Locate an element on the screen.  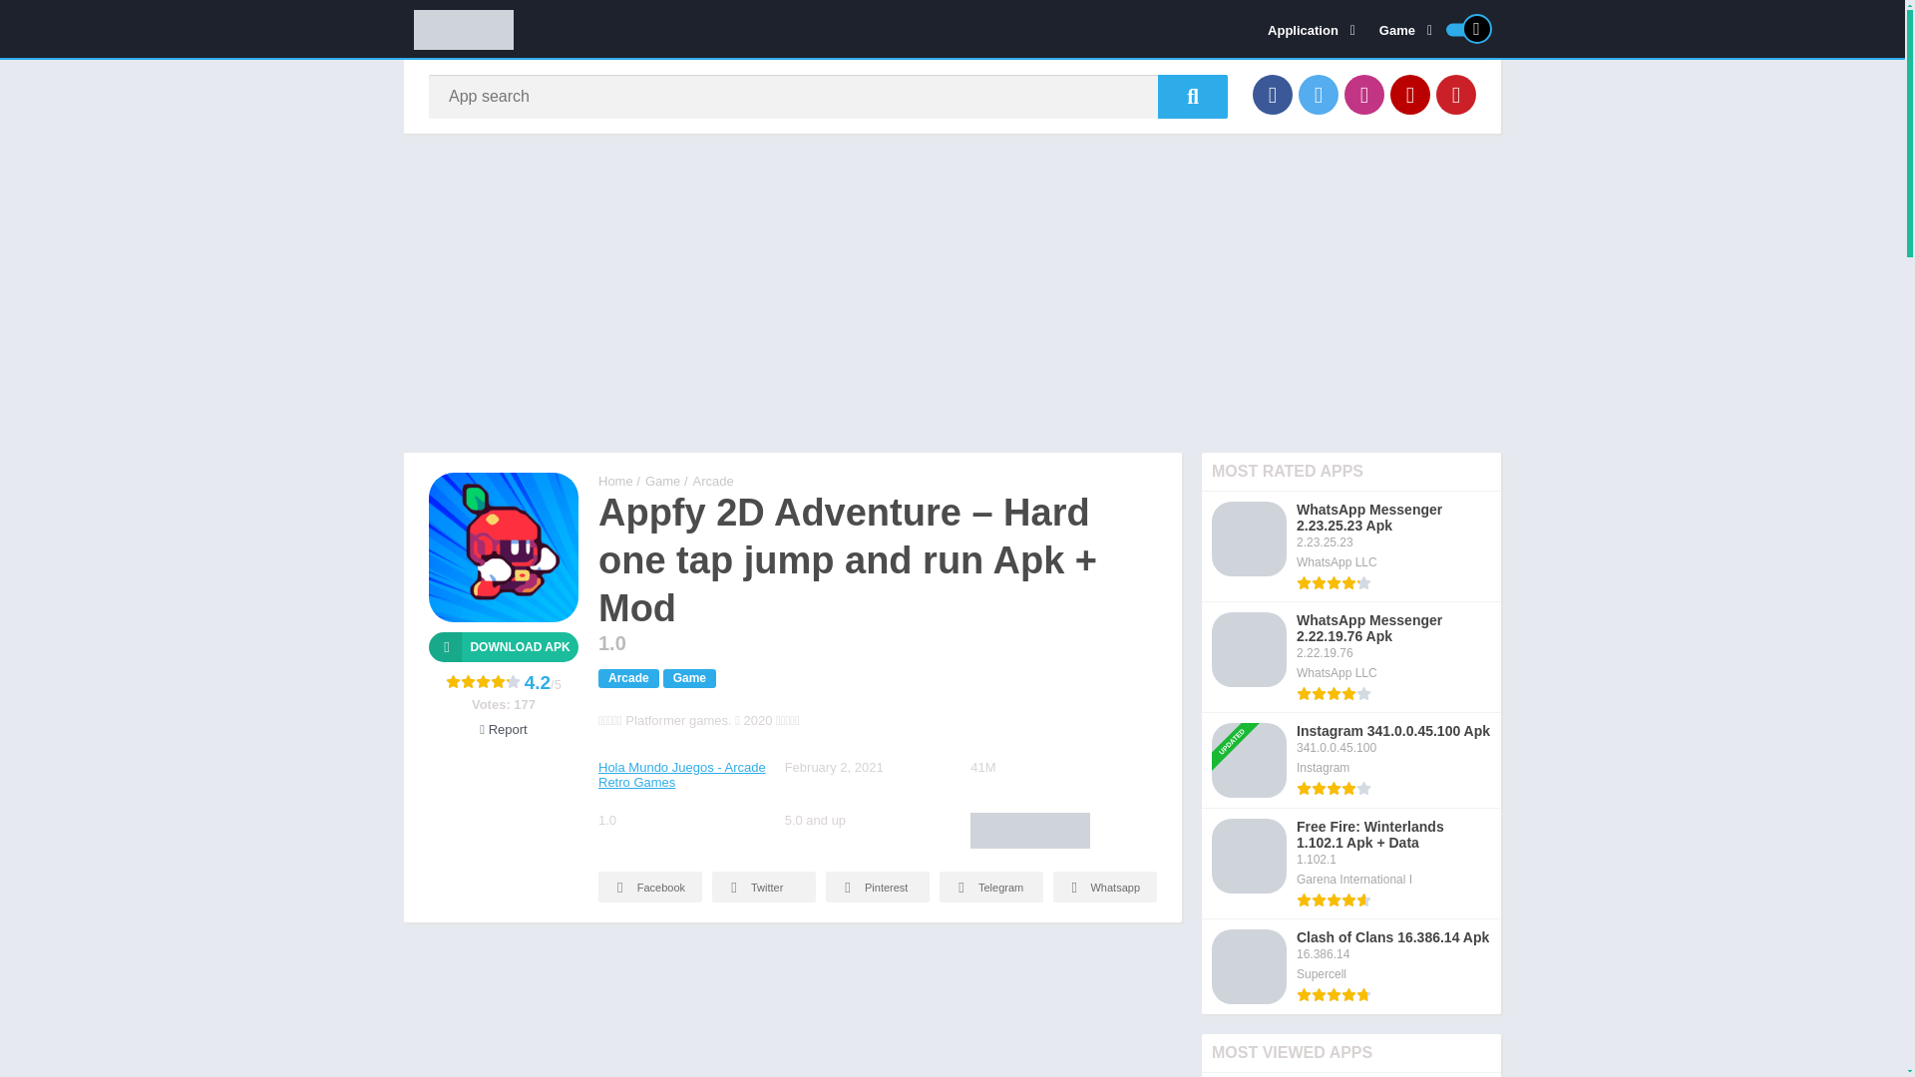
Pinterest is located at coordinates (1456, 94).